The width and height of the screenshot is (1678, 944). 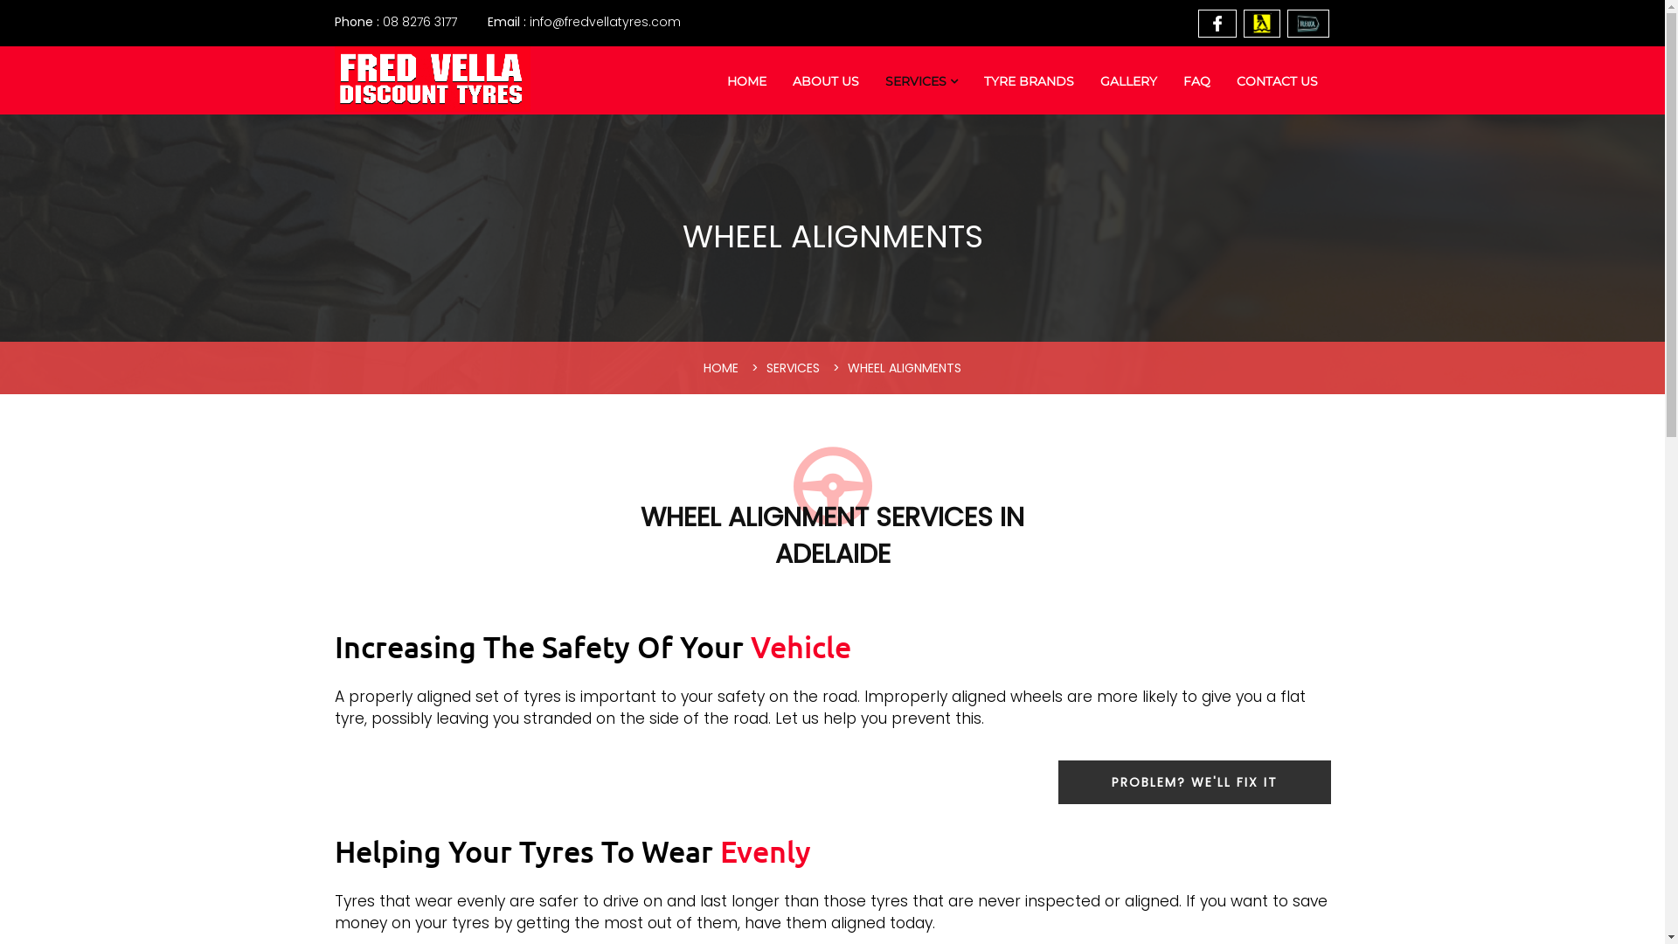 What do you see at coordinates (826, 81) in the screenshot?
I see `ABOUT US` at bounding box center [826, 81].